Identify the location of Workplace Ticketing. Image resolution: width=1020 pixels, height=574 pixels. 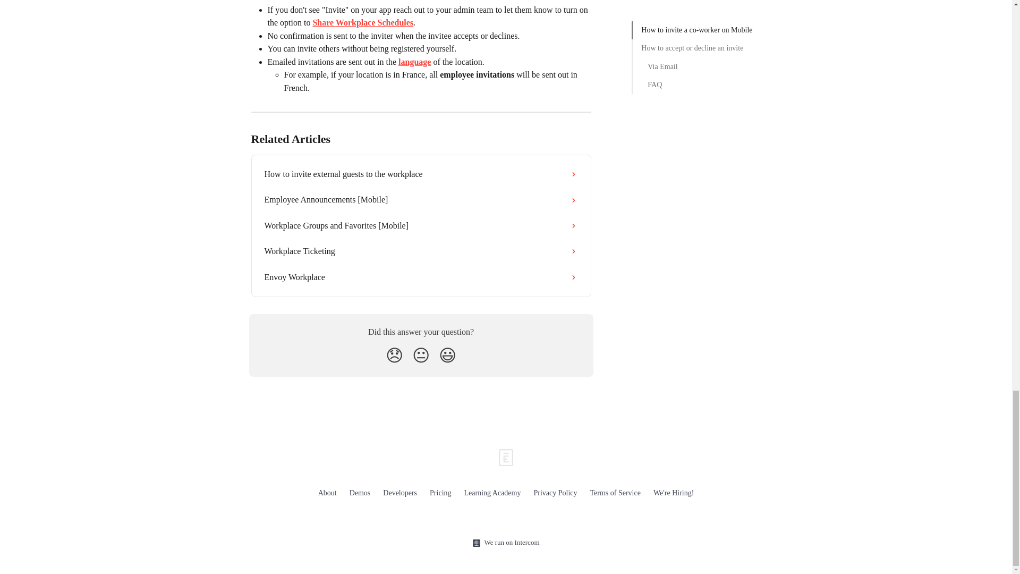
(421, 251).